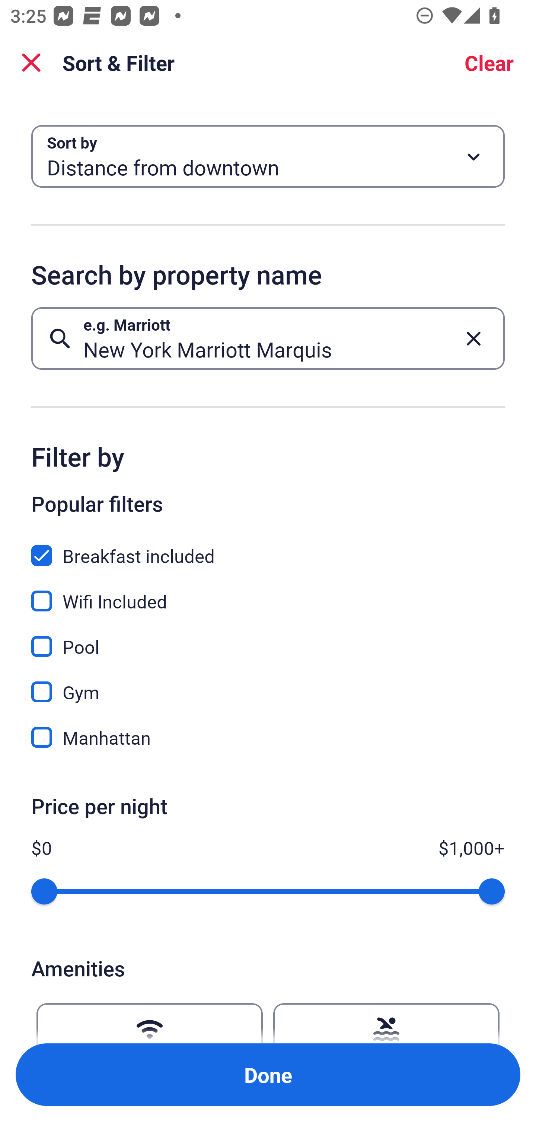  Describe the element at coordinates (268, 593) in the screenshot. I see `Wifi Included, Wifi Included` at that location.